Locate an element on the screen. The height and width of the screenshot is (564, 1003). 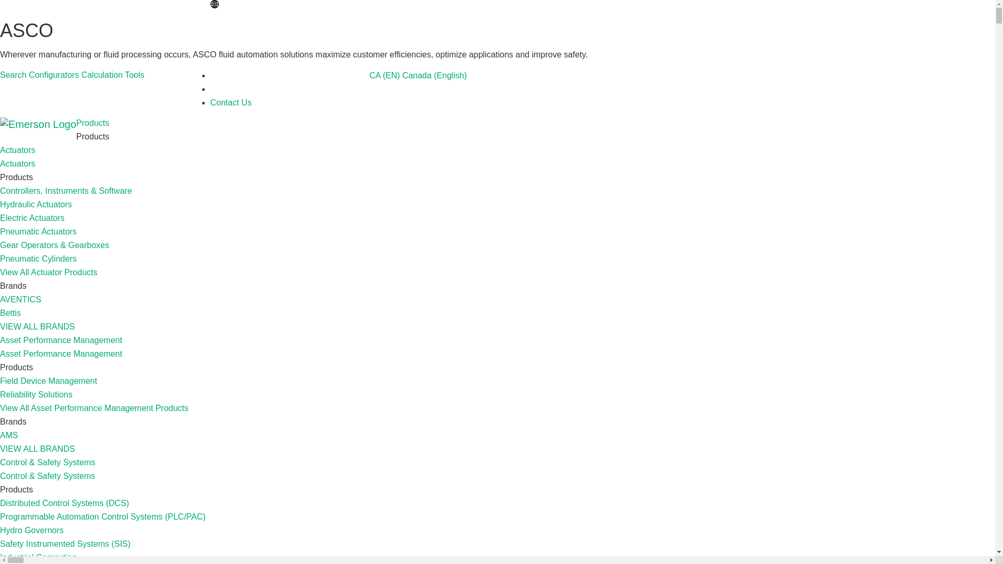
Hydraulic Actuators is located at coordinates (36, 205).